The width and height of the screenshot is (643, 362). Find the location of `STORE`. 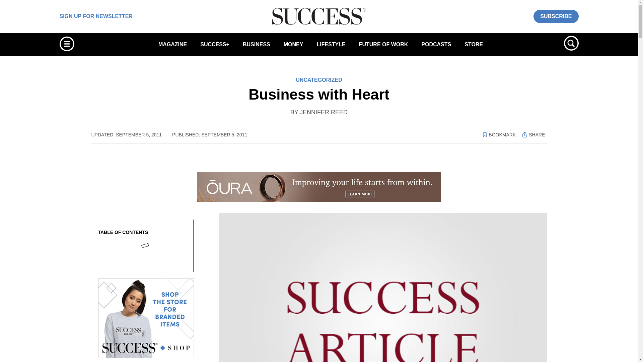

STORE is located at coordinates (474, 44).